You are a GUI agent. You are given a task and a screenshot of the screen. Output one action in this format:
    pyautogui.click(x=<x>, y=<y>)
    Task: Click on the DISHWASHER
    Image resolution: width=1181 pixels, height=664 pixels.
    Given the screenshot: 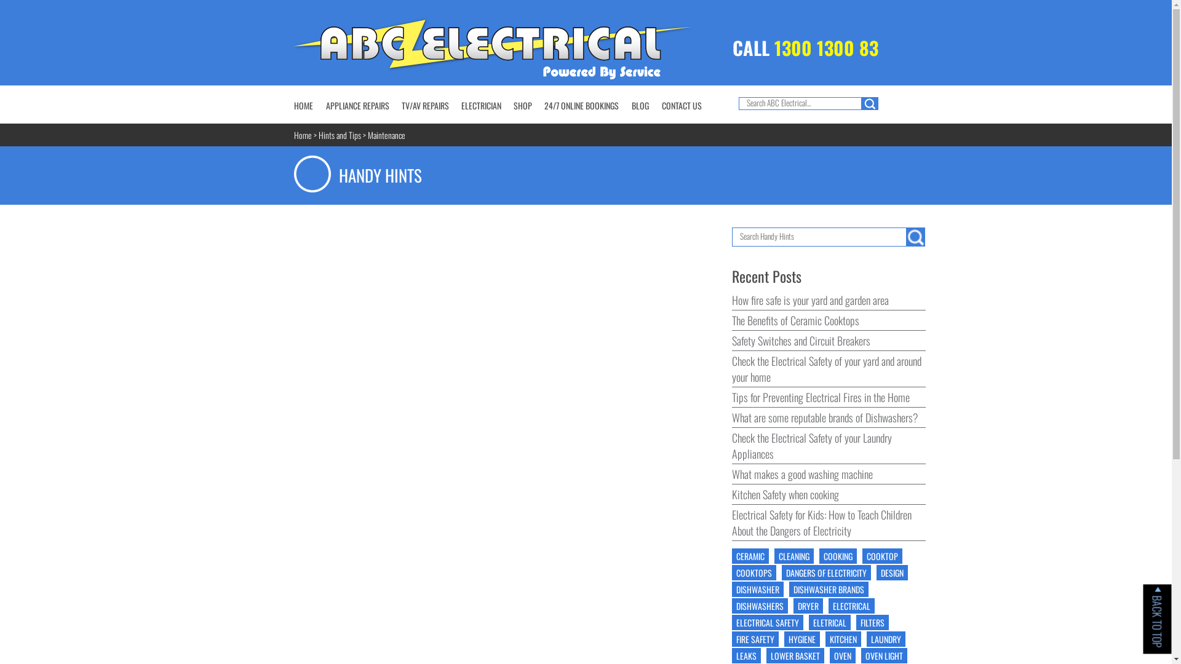 What is the action you would take?
    pyautogui.click(x=758, y=589)
    